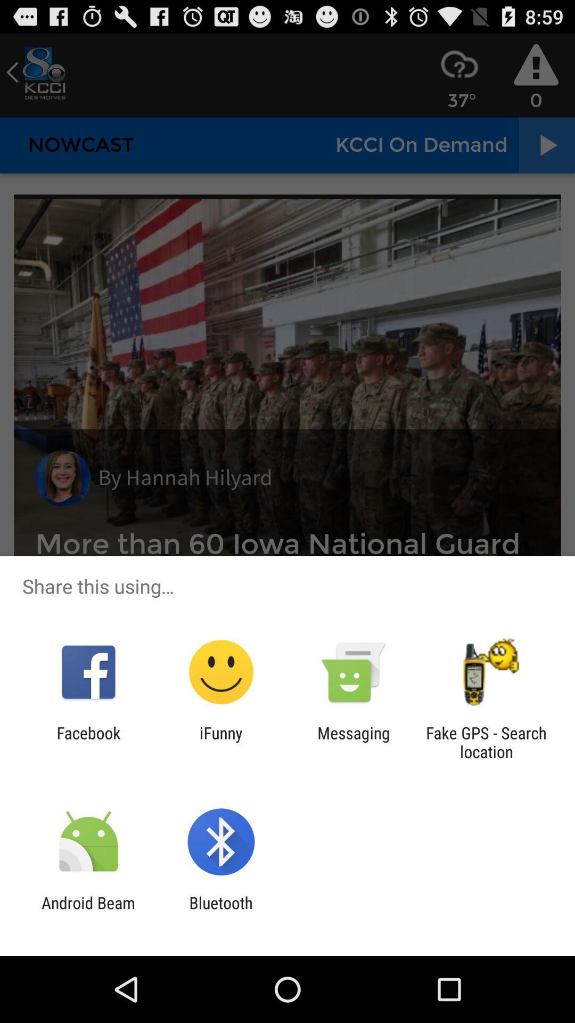 This screenshot has width=575, height=1023. What do you see at coordinates (88, 912) in the screenshot?
I see `turn off item to the left of the bluetooth icon` at bounding box center [88, 912].